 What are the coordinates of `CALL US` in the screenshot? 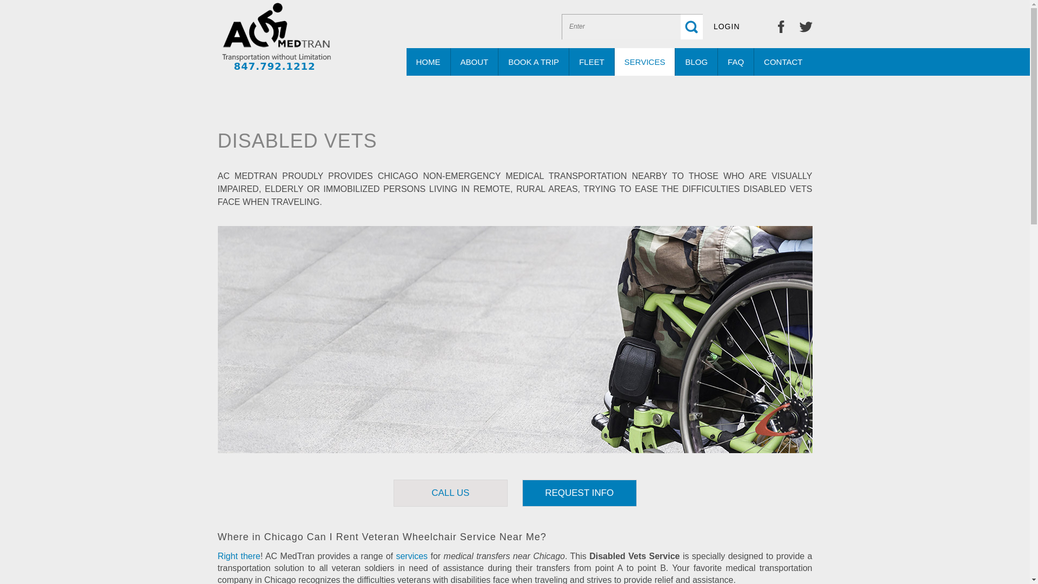 It's located at (451, 493).